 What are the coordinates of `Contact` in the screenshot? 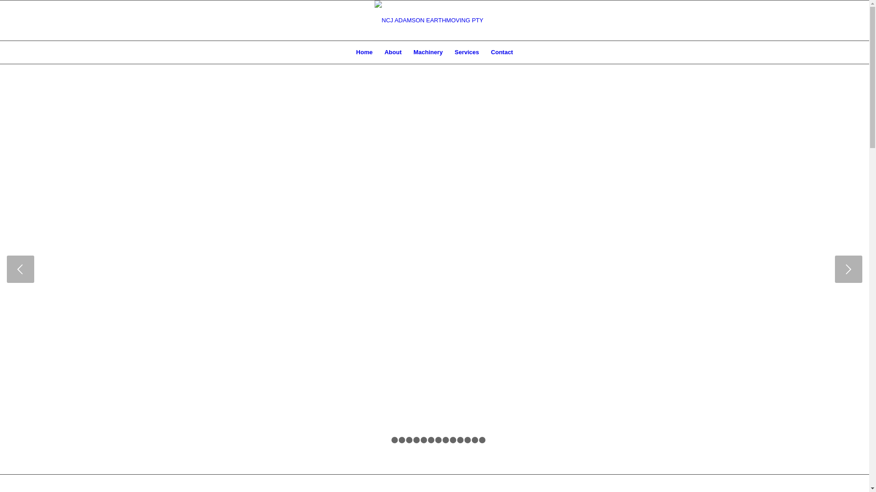 It's located at (502, 52).